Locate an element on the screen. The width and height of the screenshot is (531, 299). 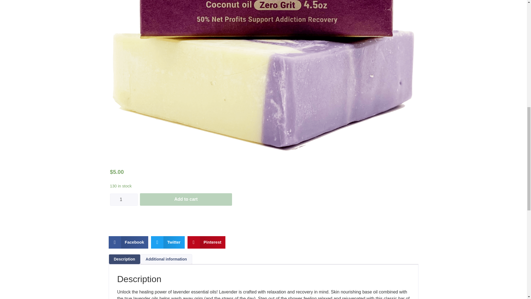
Add to cart is located at coordinates (186, 199).